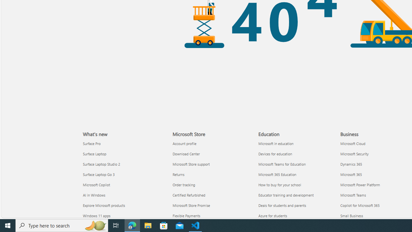  I want to click on Microsoft Store support Microsoft Store, so click(191, 164).